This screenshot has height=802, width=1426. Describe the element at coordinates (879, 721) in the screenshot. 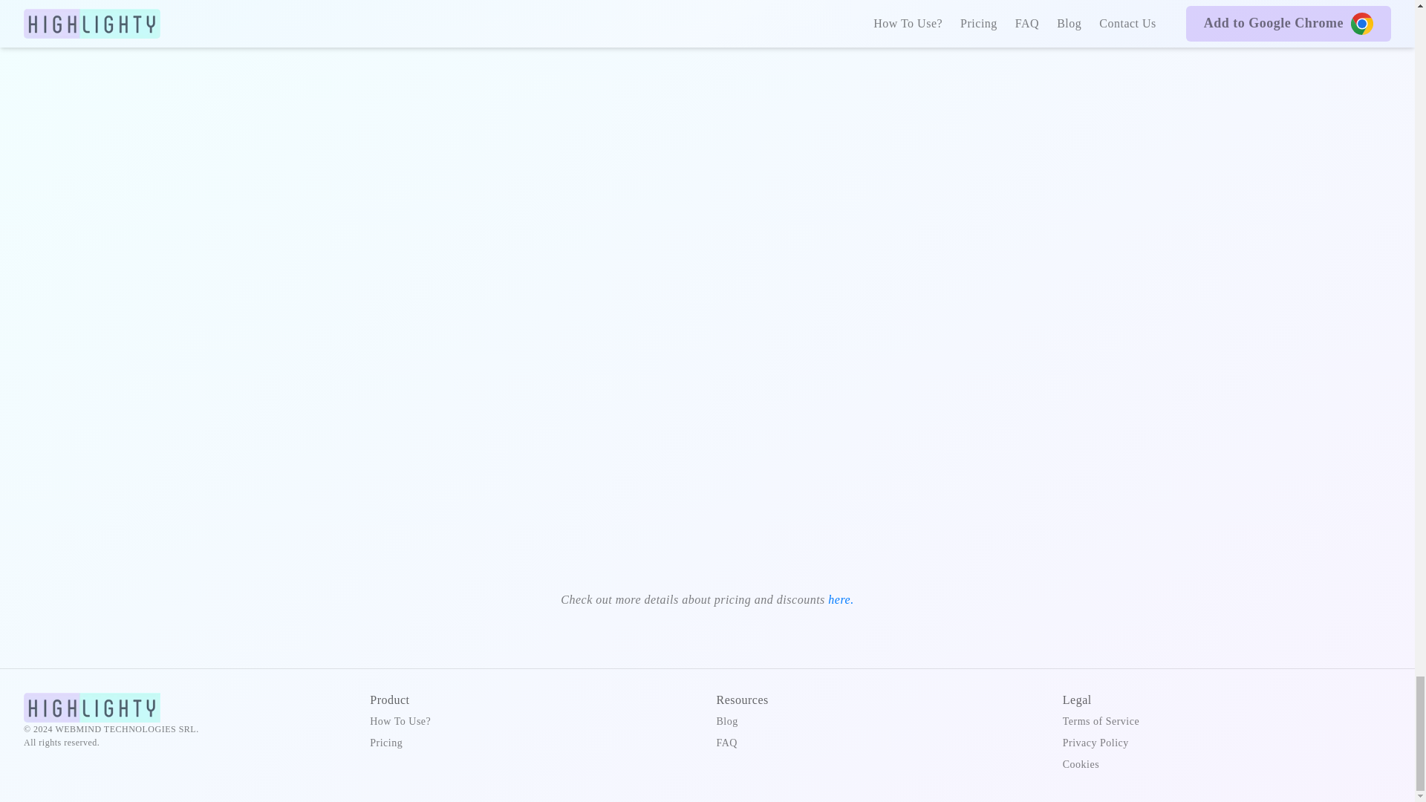

I see `Blog` at that location.